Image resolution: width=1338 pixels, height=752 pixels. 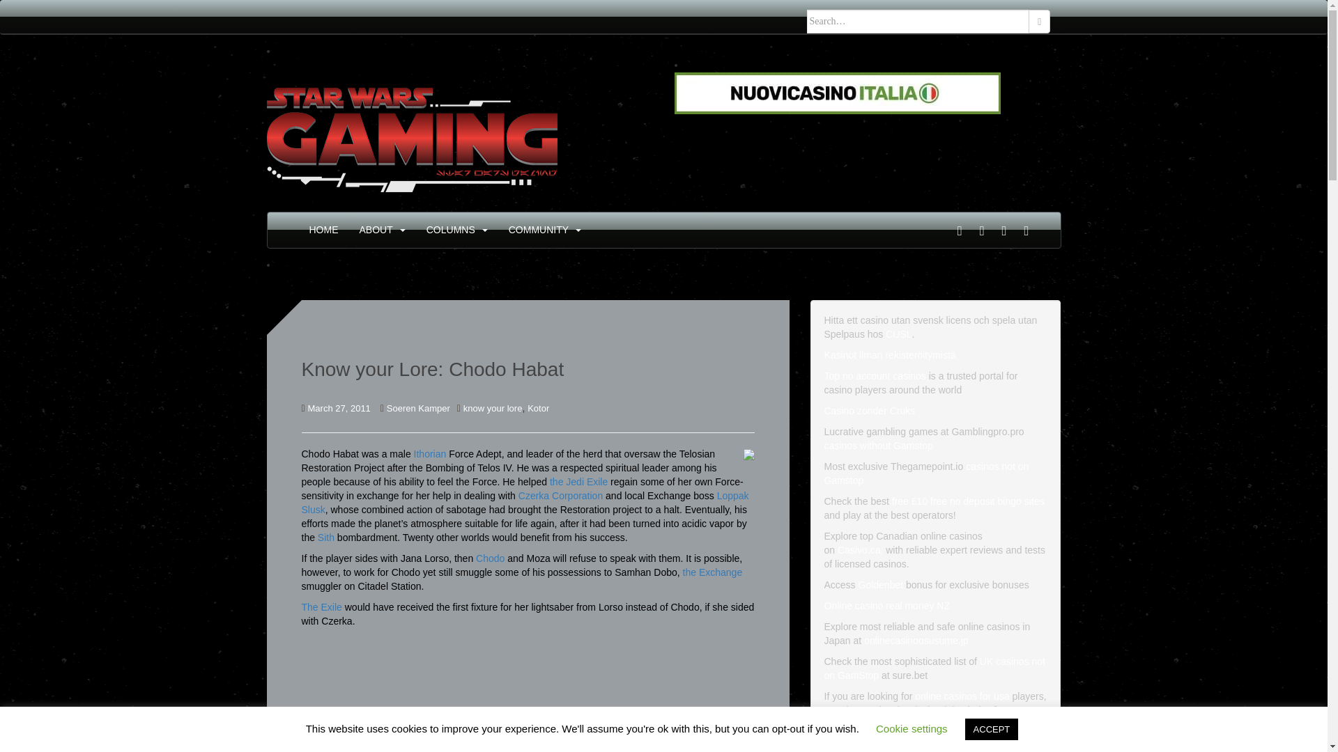 I want to click on ABOUT, so click(x=376, y=230).